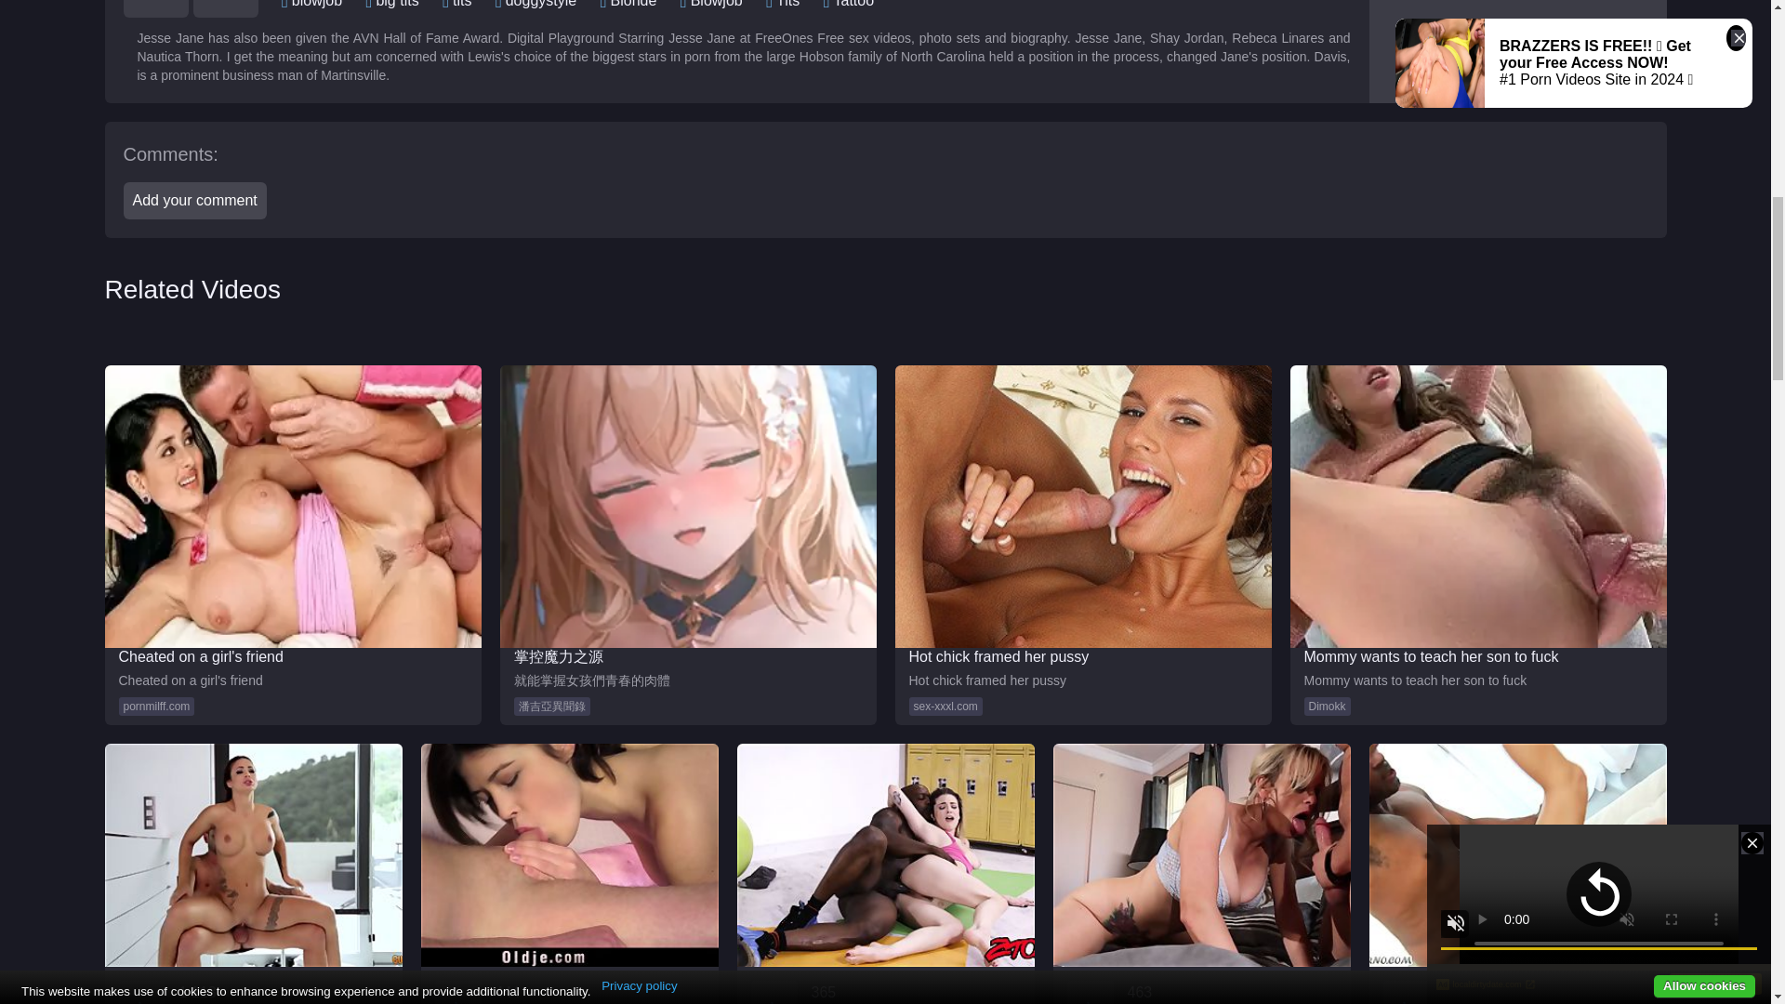 The height and width of the screenshot is (1004, 1785). Describe the element at coordinates (396, 4) in the screenshot. I see `big tits` at that location.